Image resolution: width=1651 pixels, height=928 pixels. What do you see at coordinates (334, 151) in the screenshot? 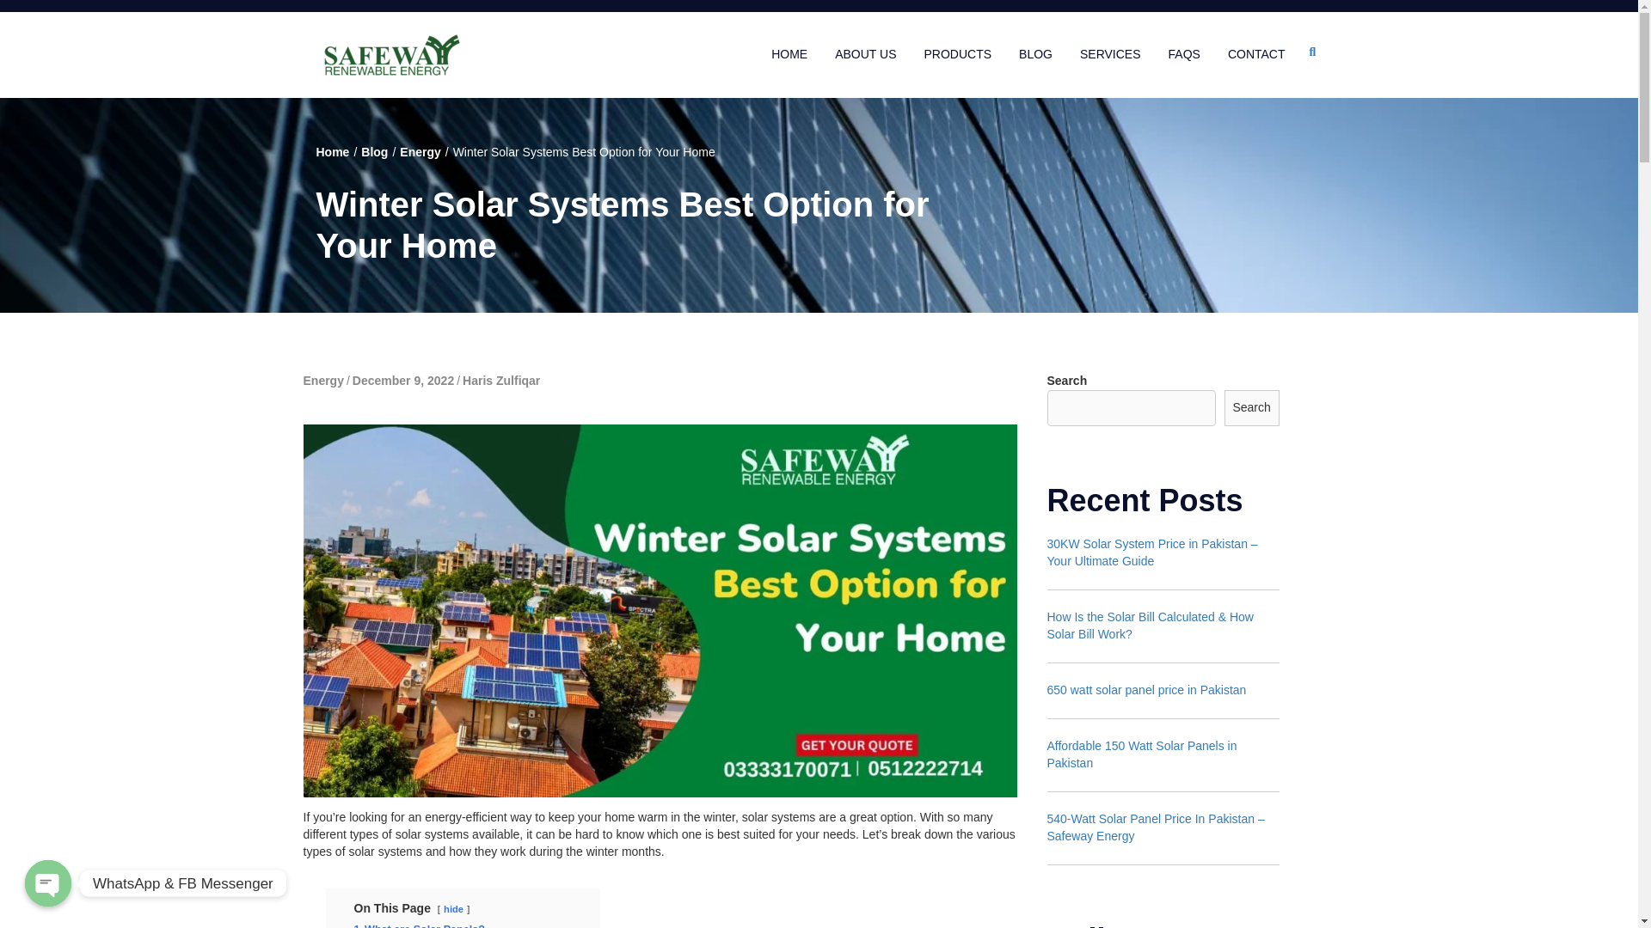
I see `Home` at bounding box center [334, 151].